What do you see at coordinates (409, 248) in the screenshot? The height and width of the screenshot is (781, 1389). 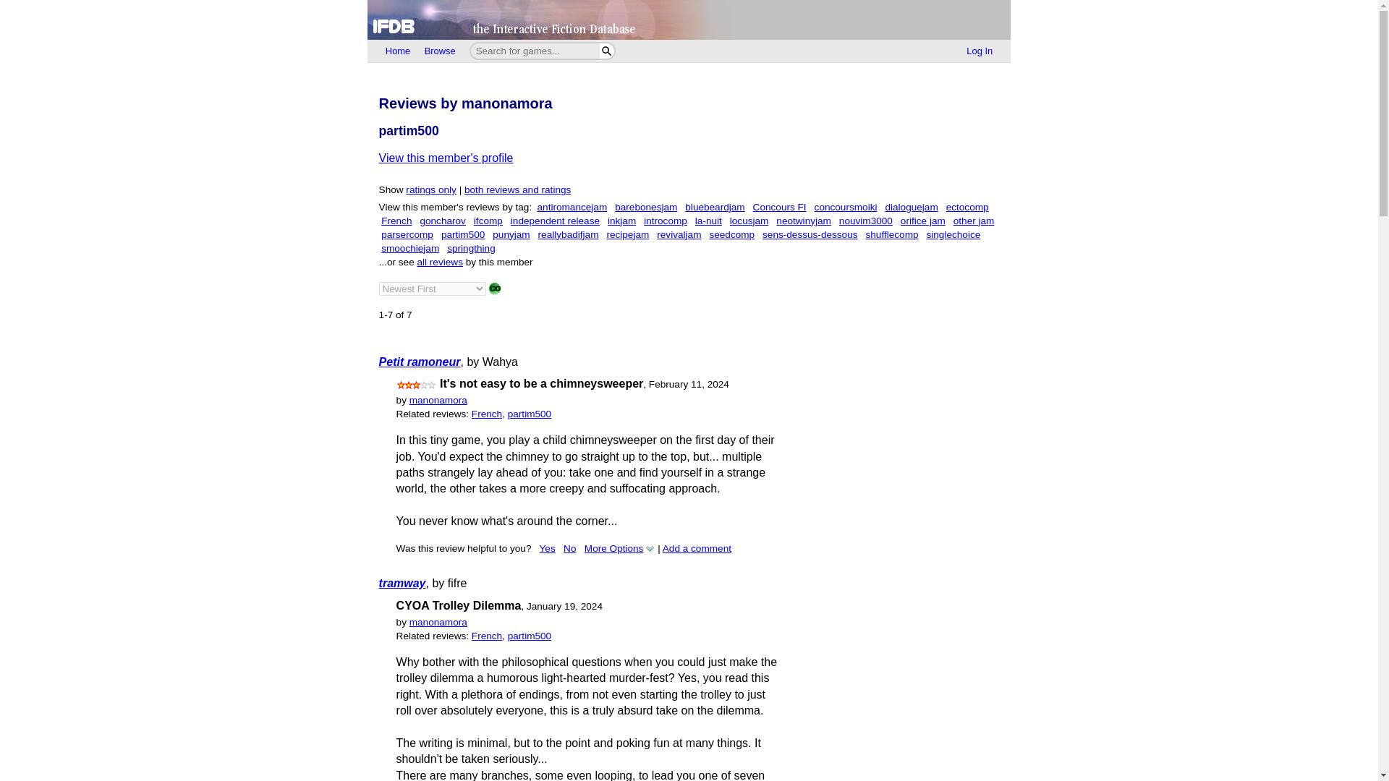 I see `smoochiejam` at bounding box center [409, 248].